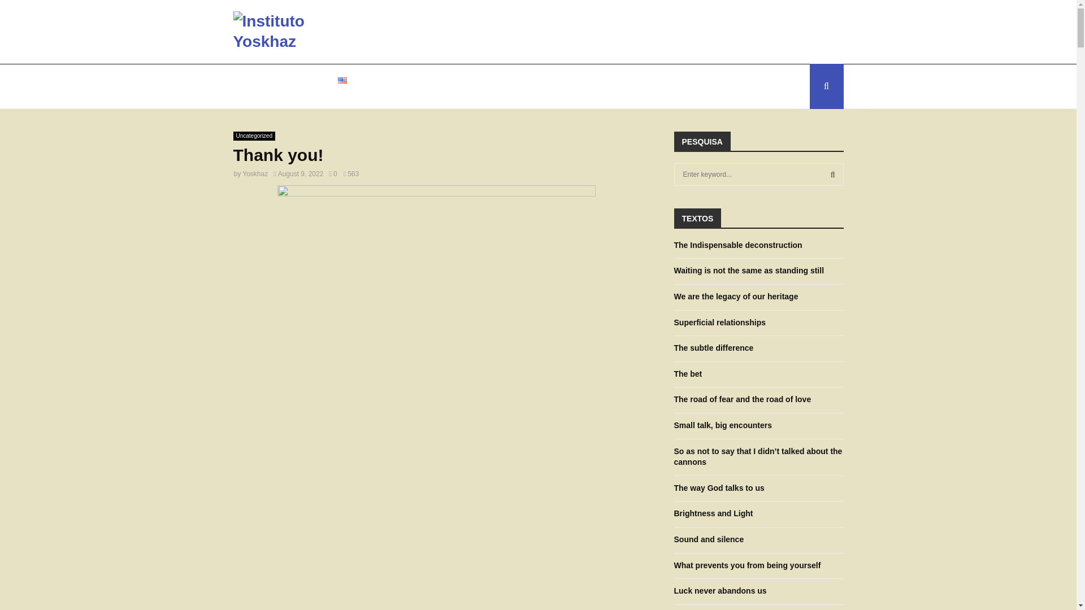  I want to click on Waiting is not the same as standing still, so click(748, 270).